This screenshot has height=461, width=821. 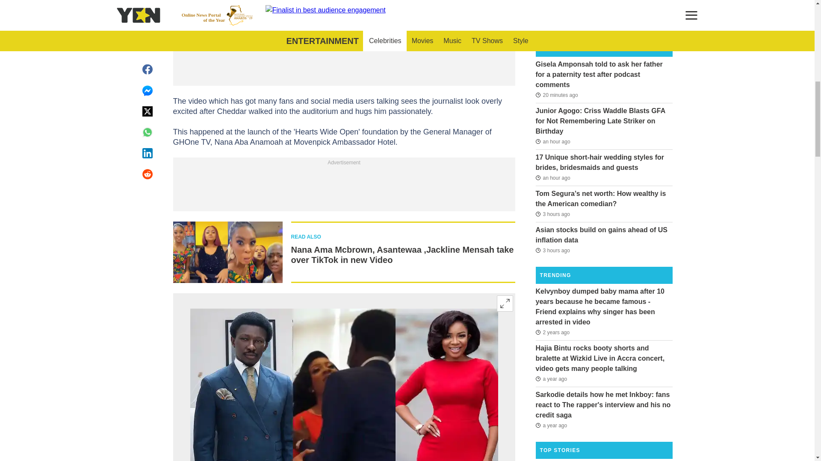 What do you see at coordinates (552, 332) in the screenshot?
I see `2022-02-23T11:37:50Z` at bounding box center [552, 332].